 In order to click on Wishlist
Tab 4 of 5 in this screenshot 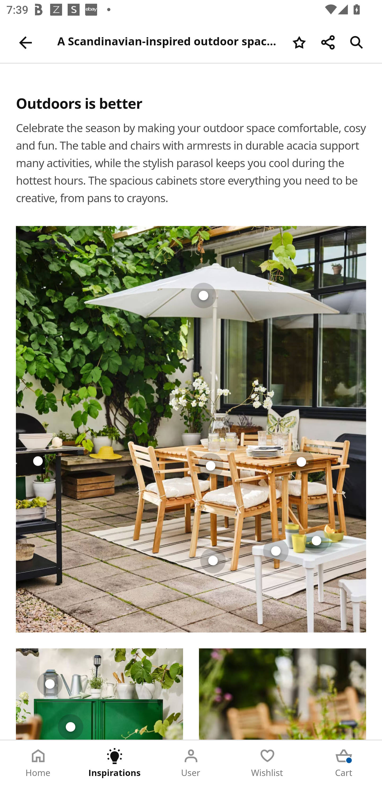, I will do `click(267, 763)`.